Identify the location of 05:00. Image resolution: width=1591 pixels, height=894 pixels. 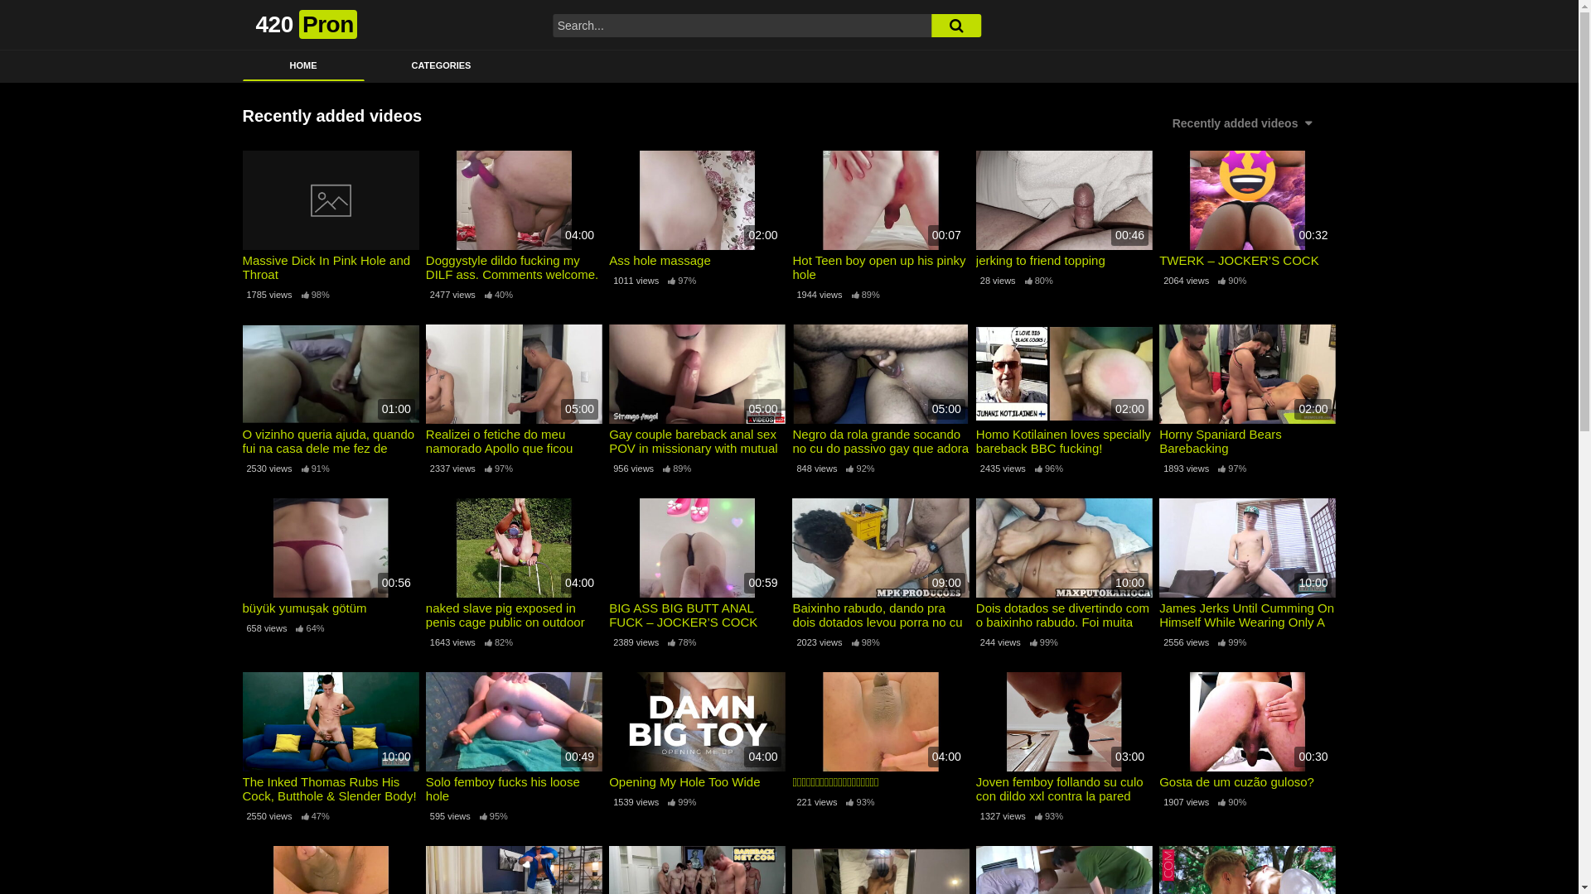
(514, 374).